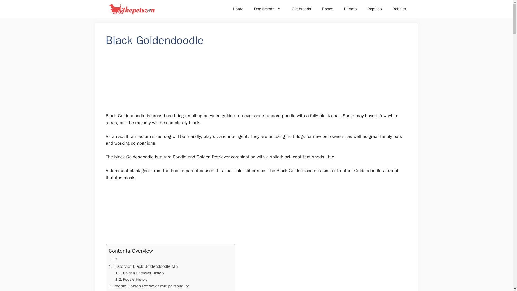 The height and width of the screenshot is (291, 517). What do you see at coordinates (143, 266) in the screenshot?
I see `History of Black Goldendoodle Mix` at bounding box center [143, 266].